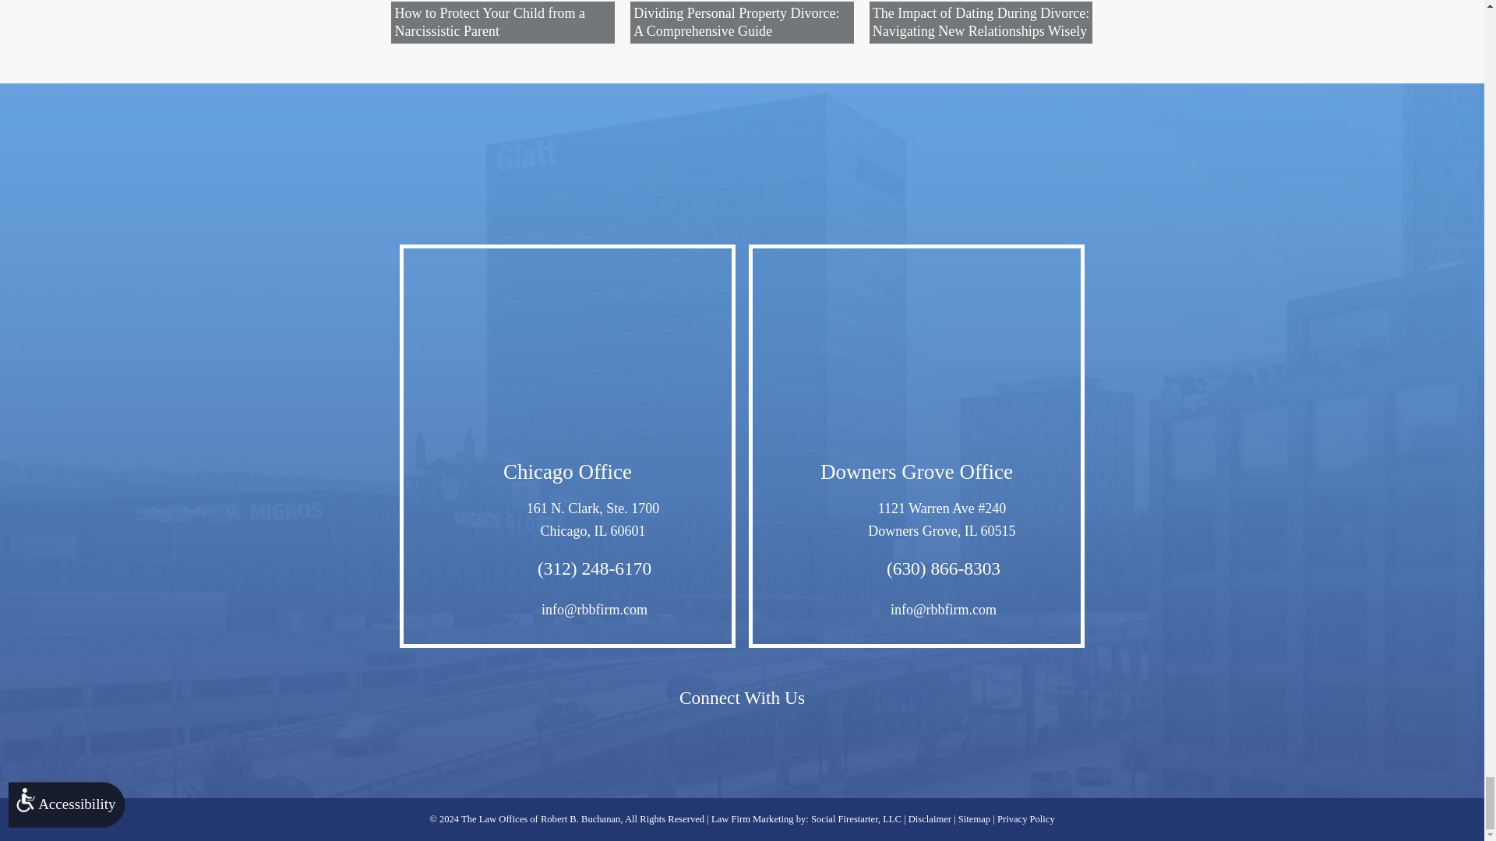 The width and height of the screenshot is (1496, 841). Describe the element at coordinates (916, 438) in the screenshot. I see `Click to activate map` at that location.